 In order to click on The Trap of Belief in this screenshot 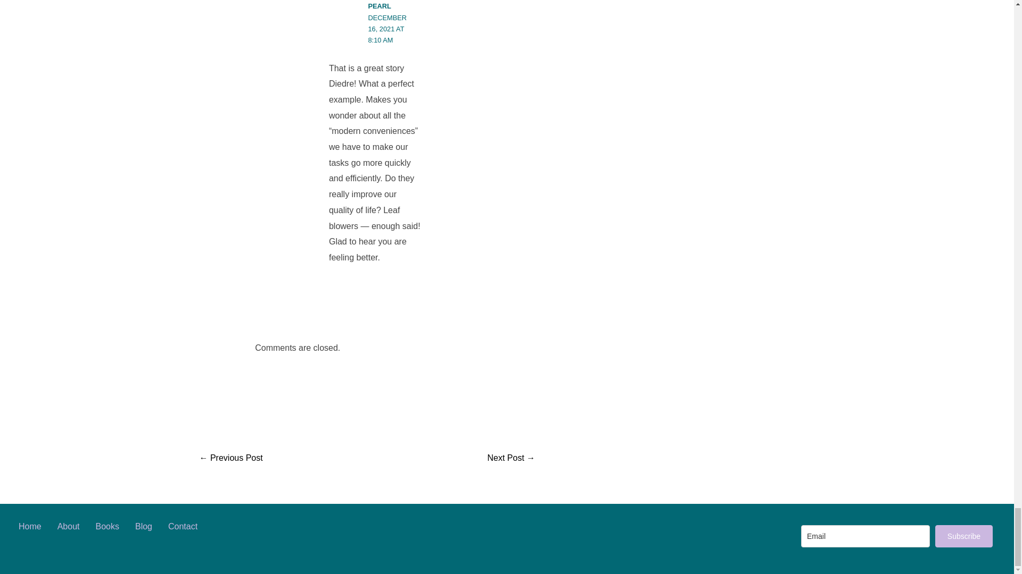, I will do `click(231, 459)`.